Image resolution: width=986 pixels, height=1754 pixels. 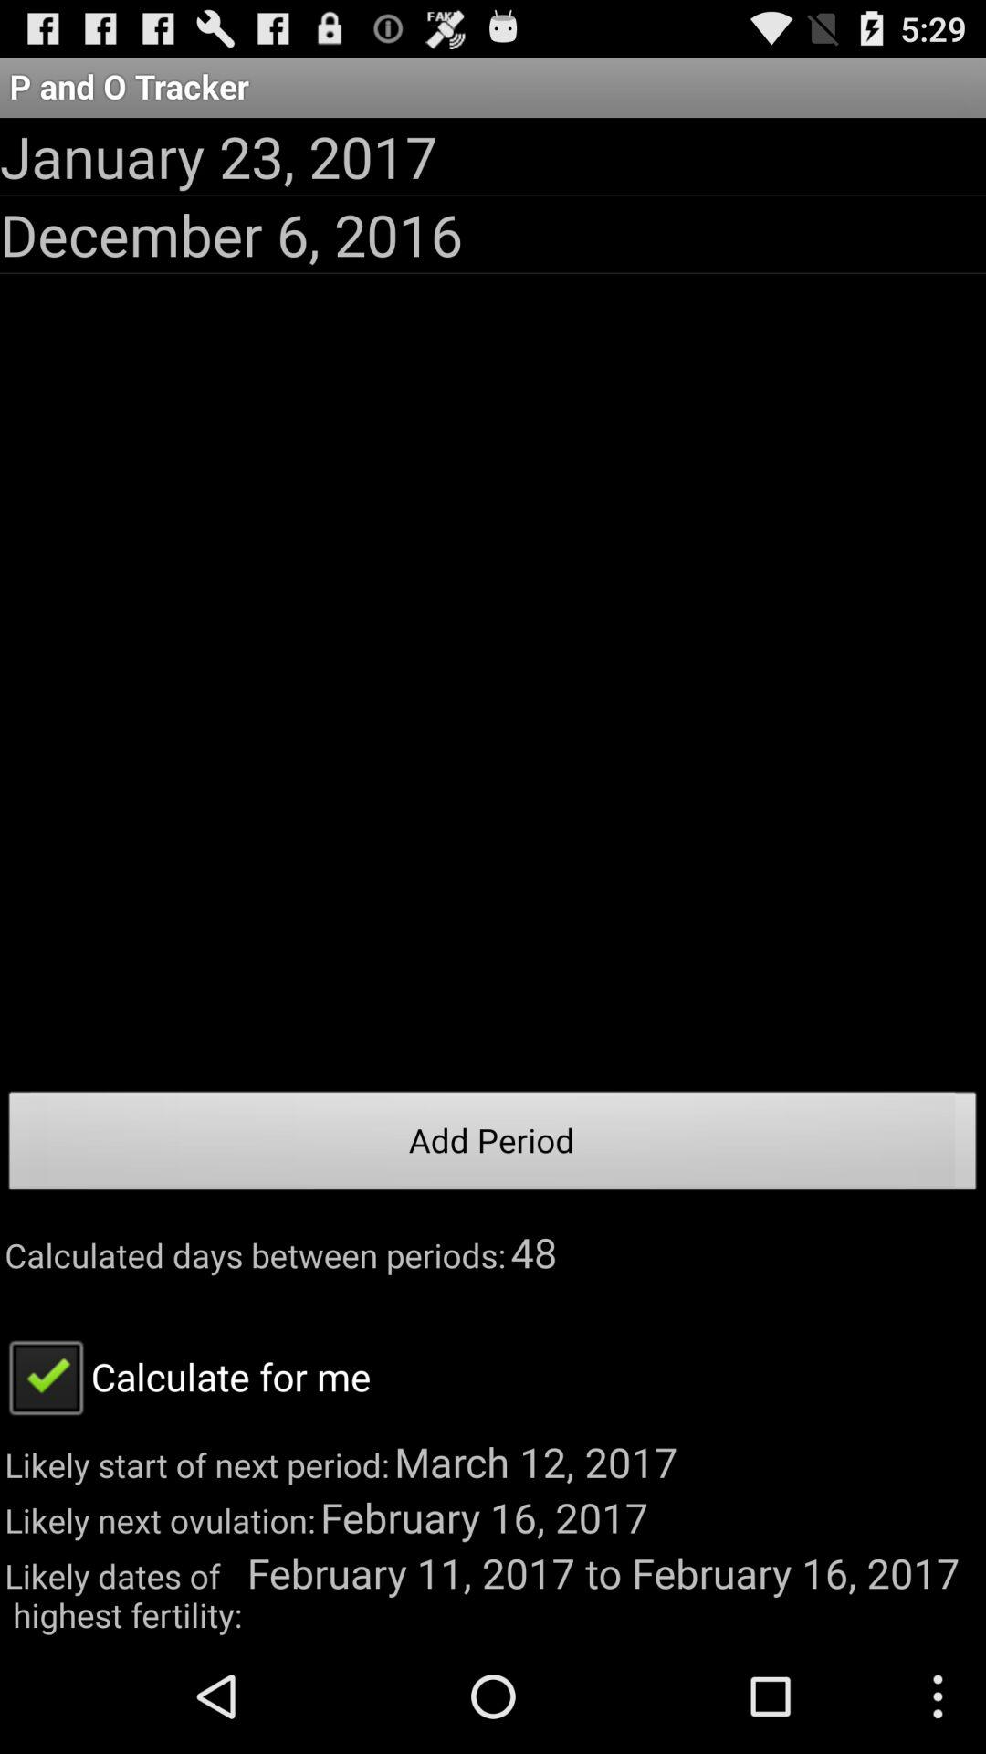 I want to click on turn off add period item, so click(x=493, y=1146).